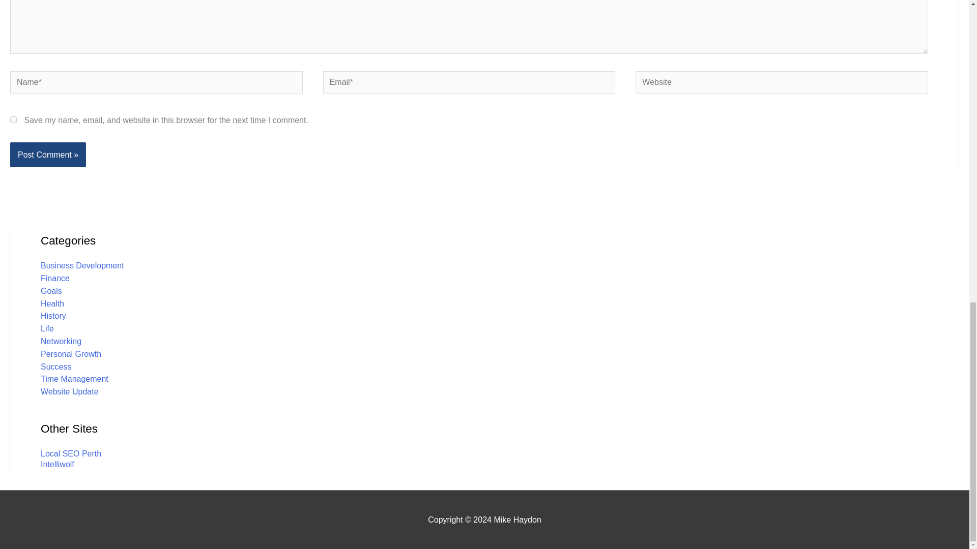 The width and height of the screenshot is (977, 549). Describe the element at coordinates (82, 265) in the screenshot. I see `Business Development` at that location.